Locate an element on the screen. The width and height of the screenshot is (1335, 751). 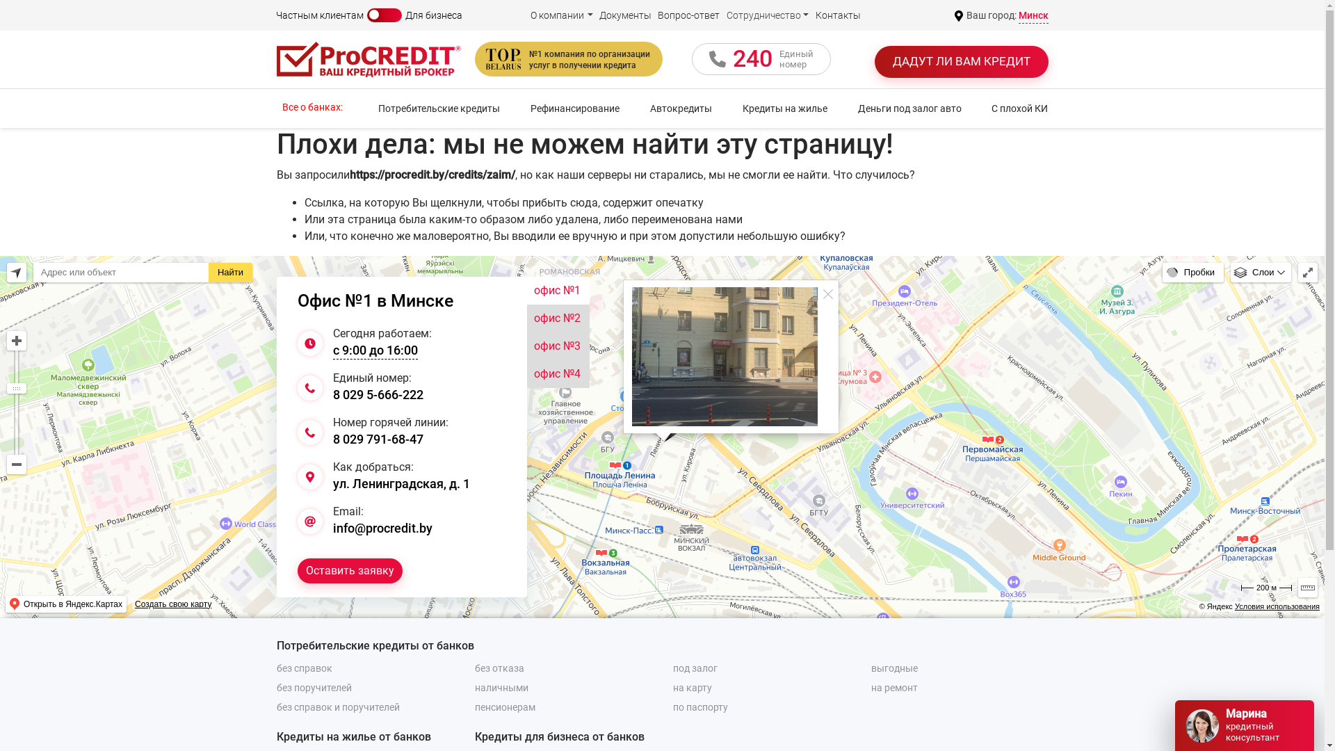
info@procredit.by is located at coordinates (382, 527).